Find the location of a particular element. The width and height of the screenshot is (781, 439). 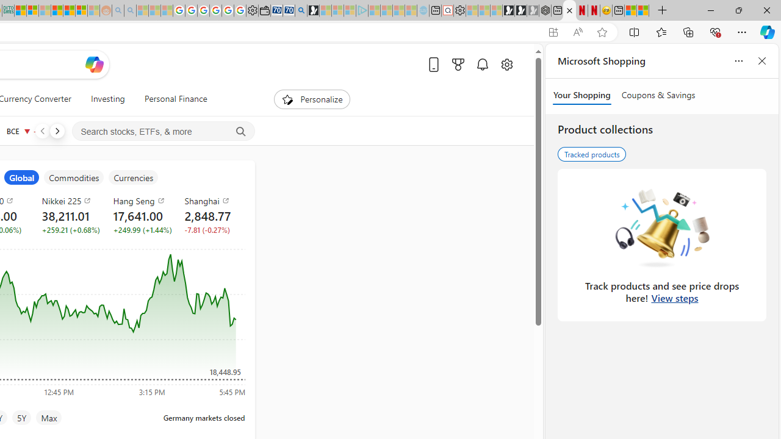

Microsoft account | Privacy is located at coordinates (32, 11).